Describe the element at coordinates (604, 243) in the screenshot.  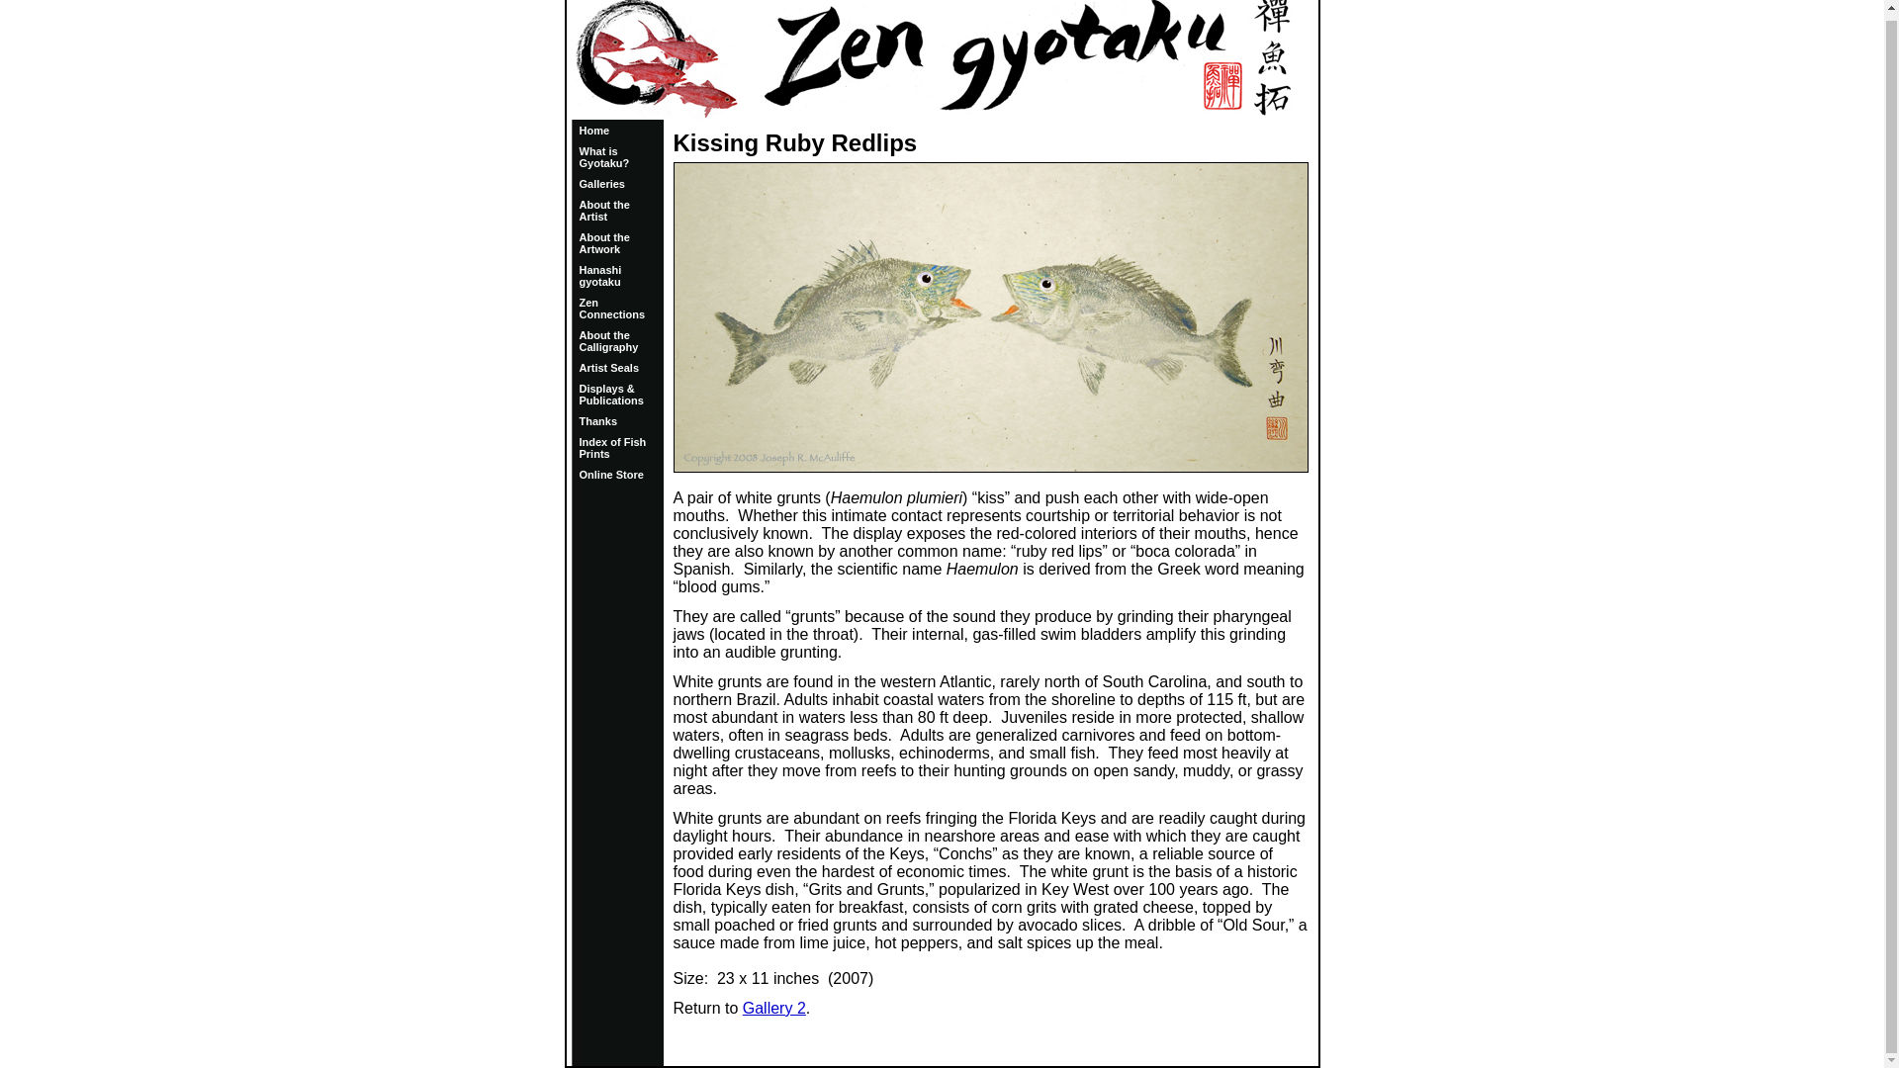
I see `About the Artwork` at that location.